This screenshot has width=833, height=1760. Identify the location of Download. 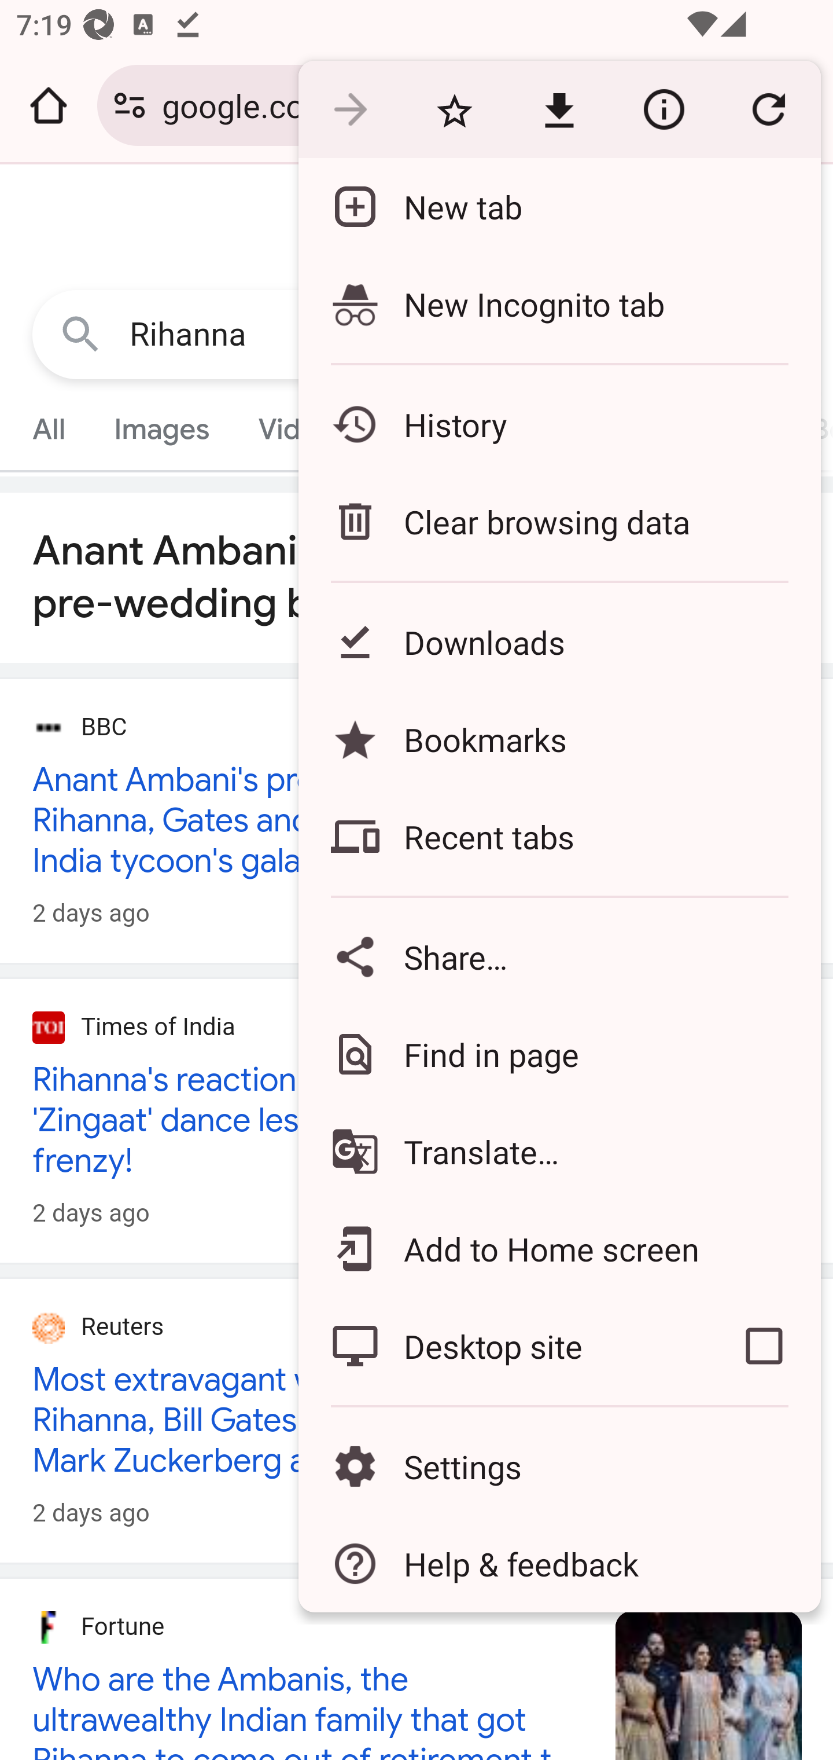
(559, 110).